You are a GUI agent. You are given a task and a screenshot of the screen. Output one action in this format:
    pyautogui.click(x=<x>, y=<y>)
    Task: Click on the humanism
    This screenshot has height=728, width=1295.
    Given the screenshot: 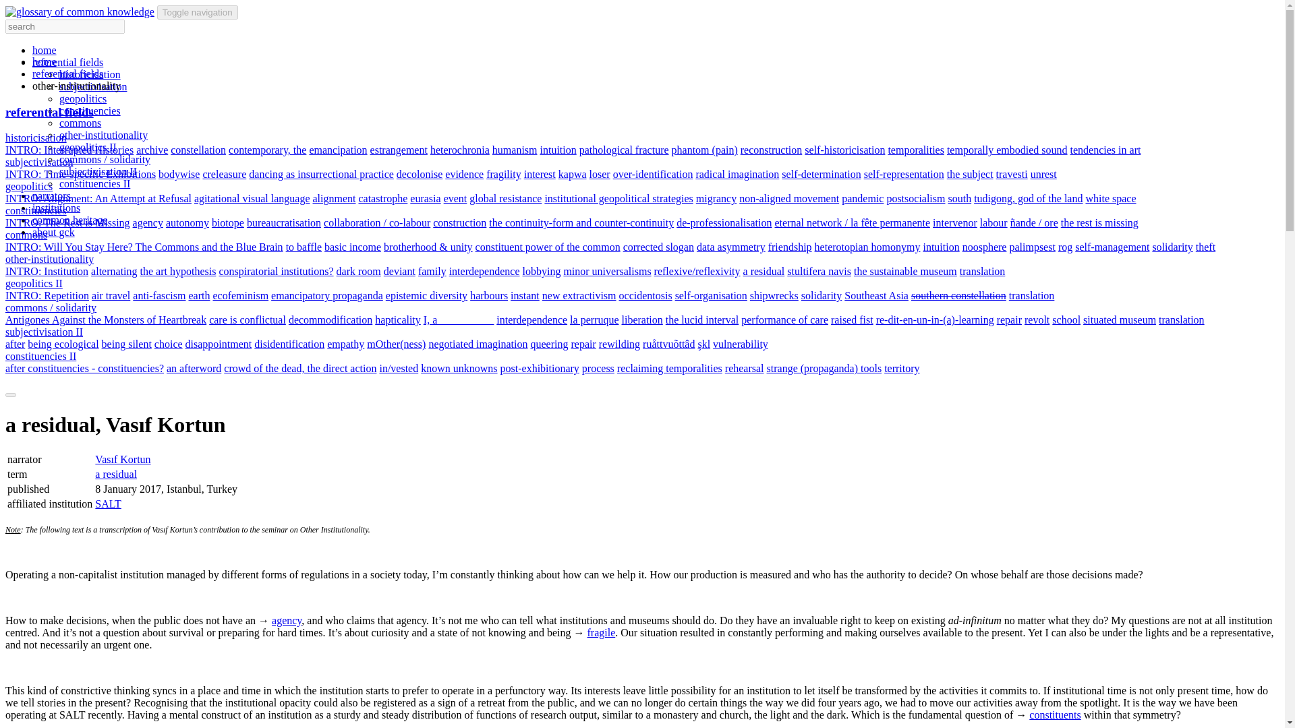 What is the action you would take?
    pyautogui.click(x=514, y=150)
    